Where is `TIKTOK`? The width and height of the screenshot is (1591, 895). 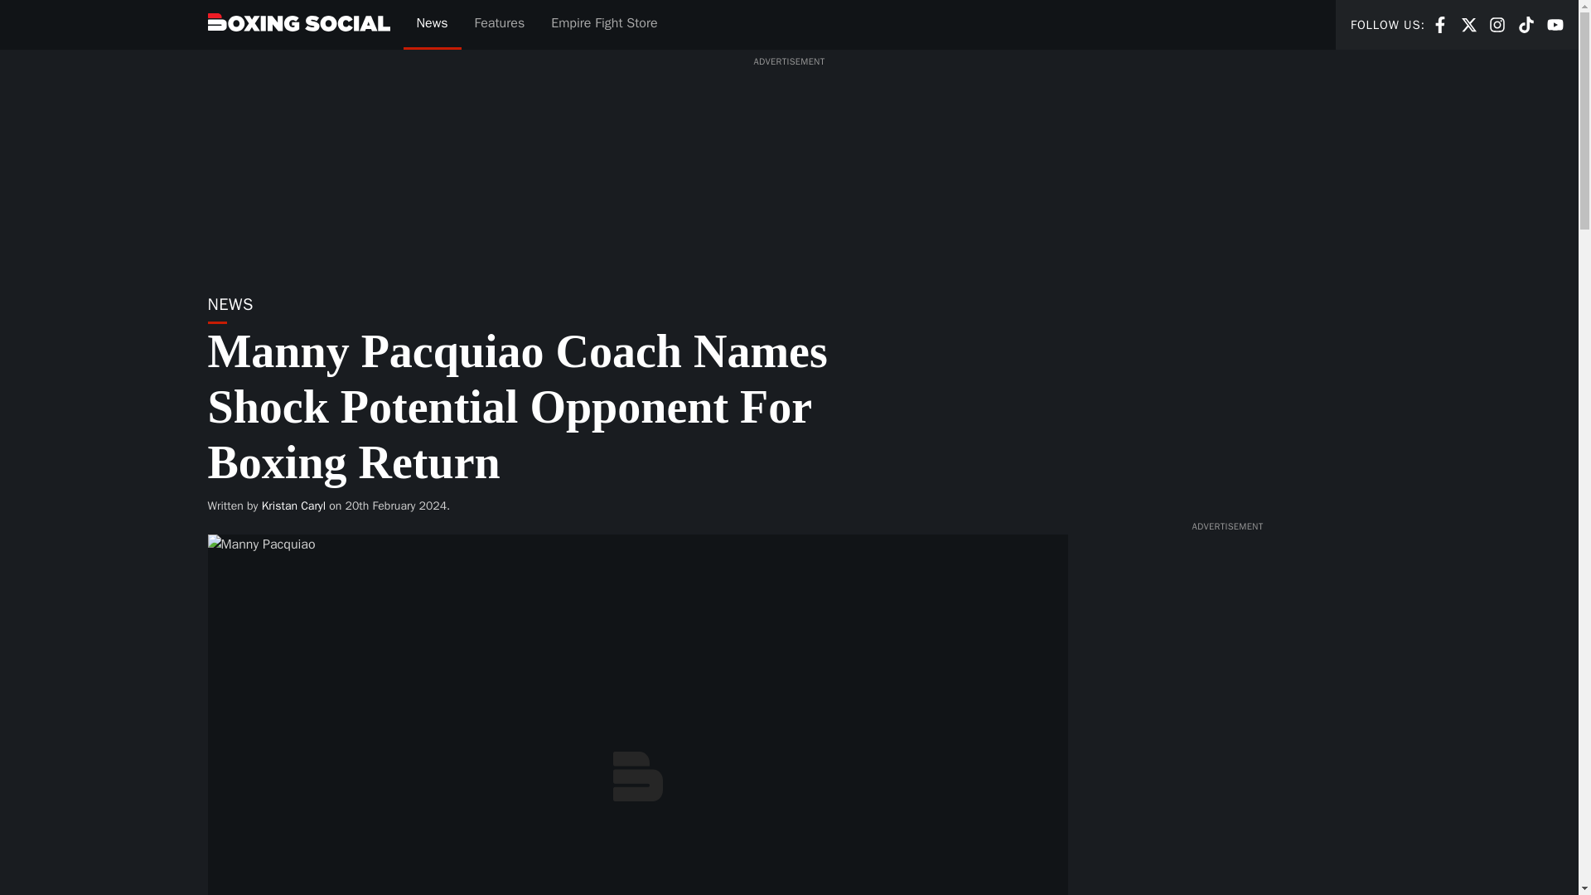 TIKTOK is located at coordinates (1526, 25).